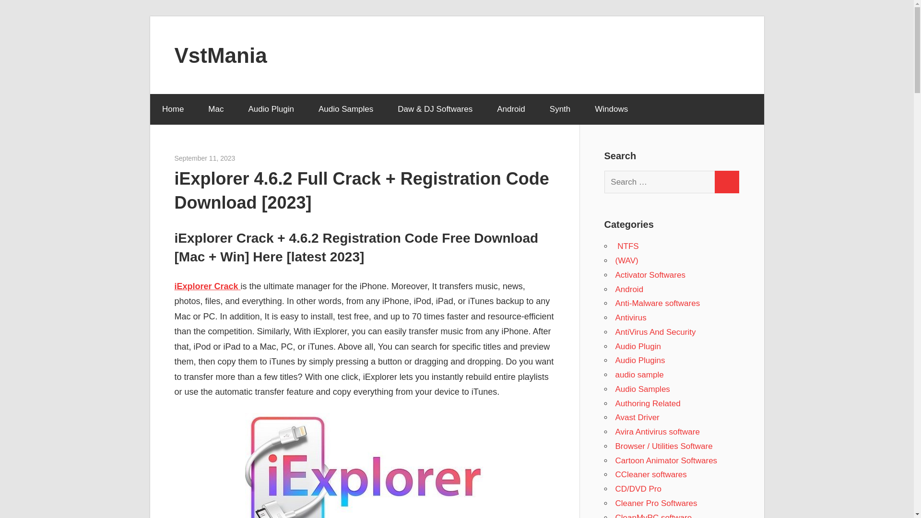 The height and width of the screenshot is (518, 921). I want to click on Android, so click(511, 109).